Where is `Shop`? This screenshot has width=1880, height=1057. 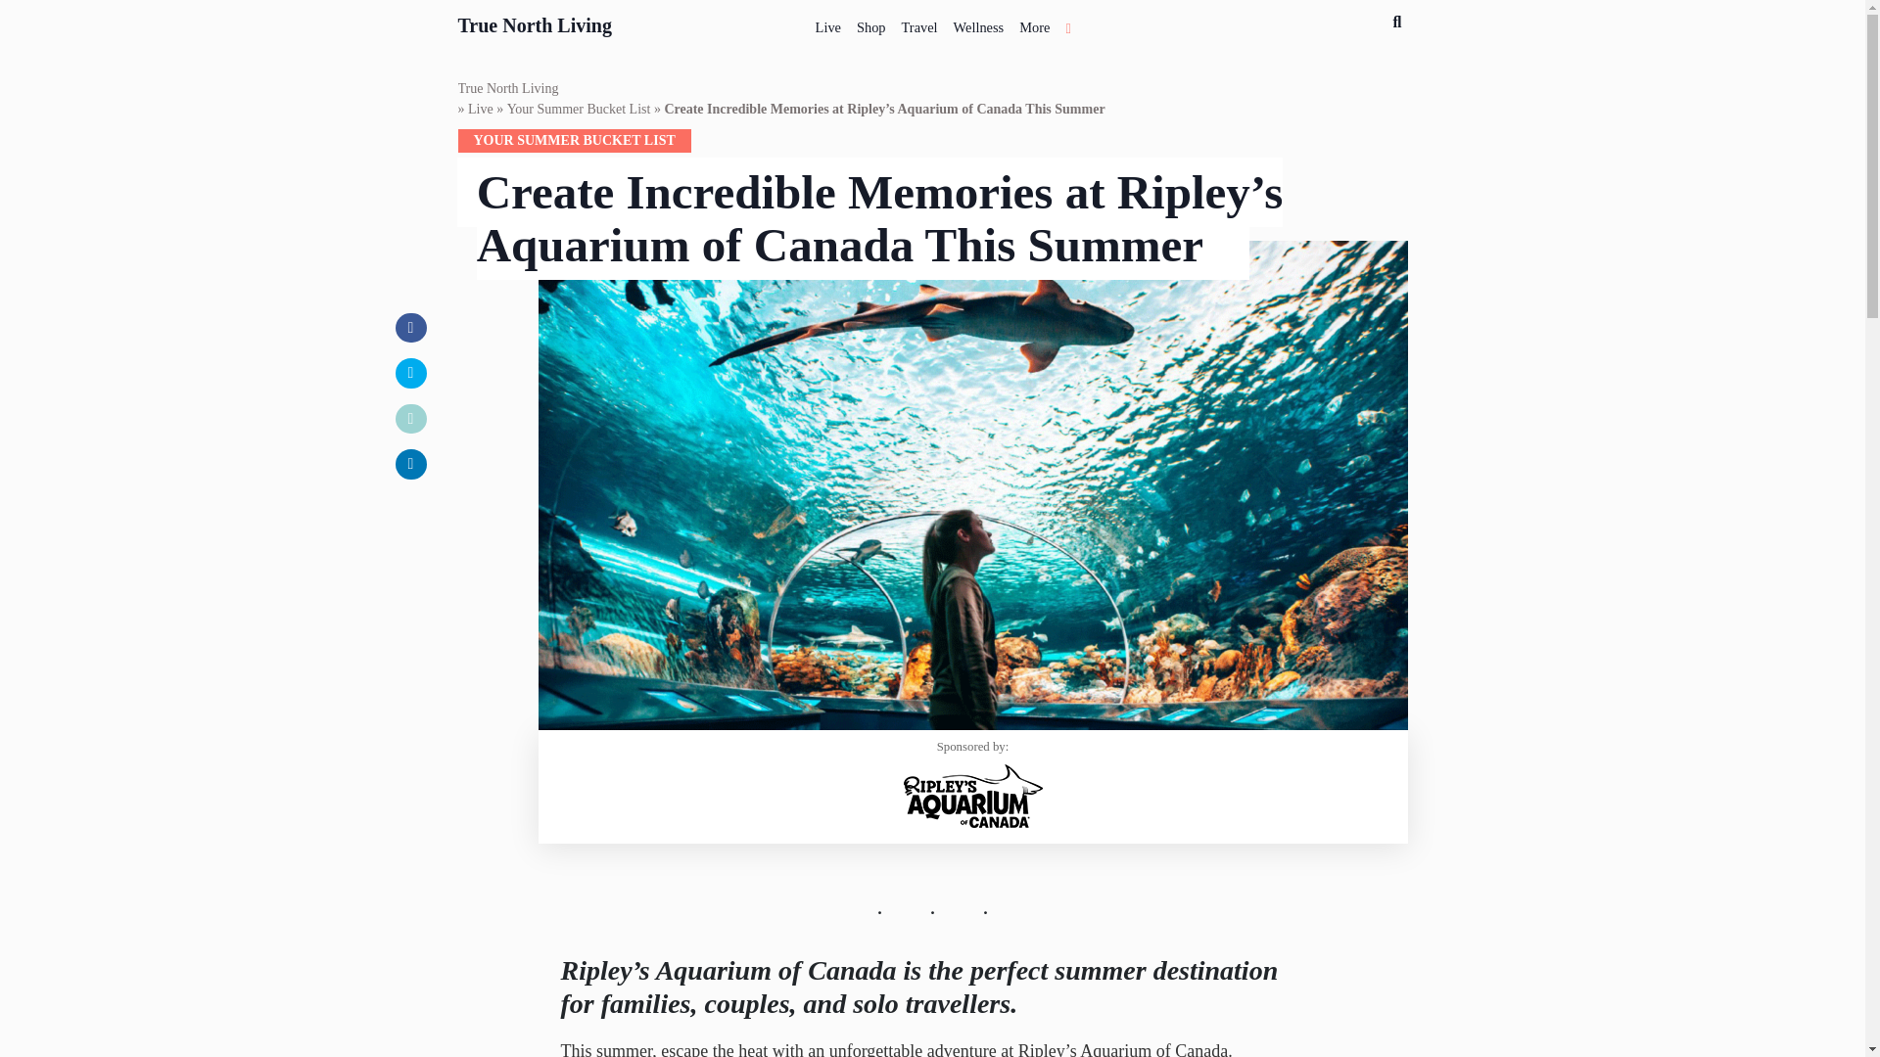
Shop is located at coordinates (871, 23).